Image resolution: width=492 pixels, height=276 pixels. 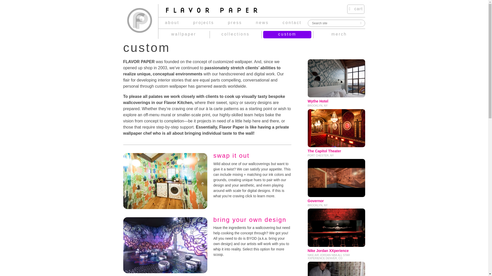 I want to click on custom, so click(x=287, y=34).